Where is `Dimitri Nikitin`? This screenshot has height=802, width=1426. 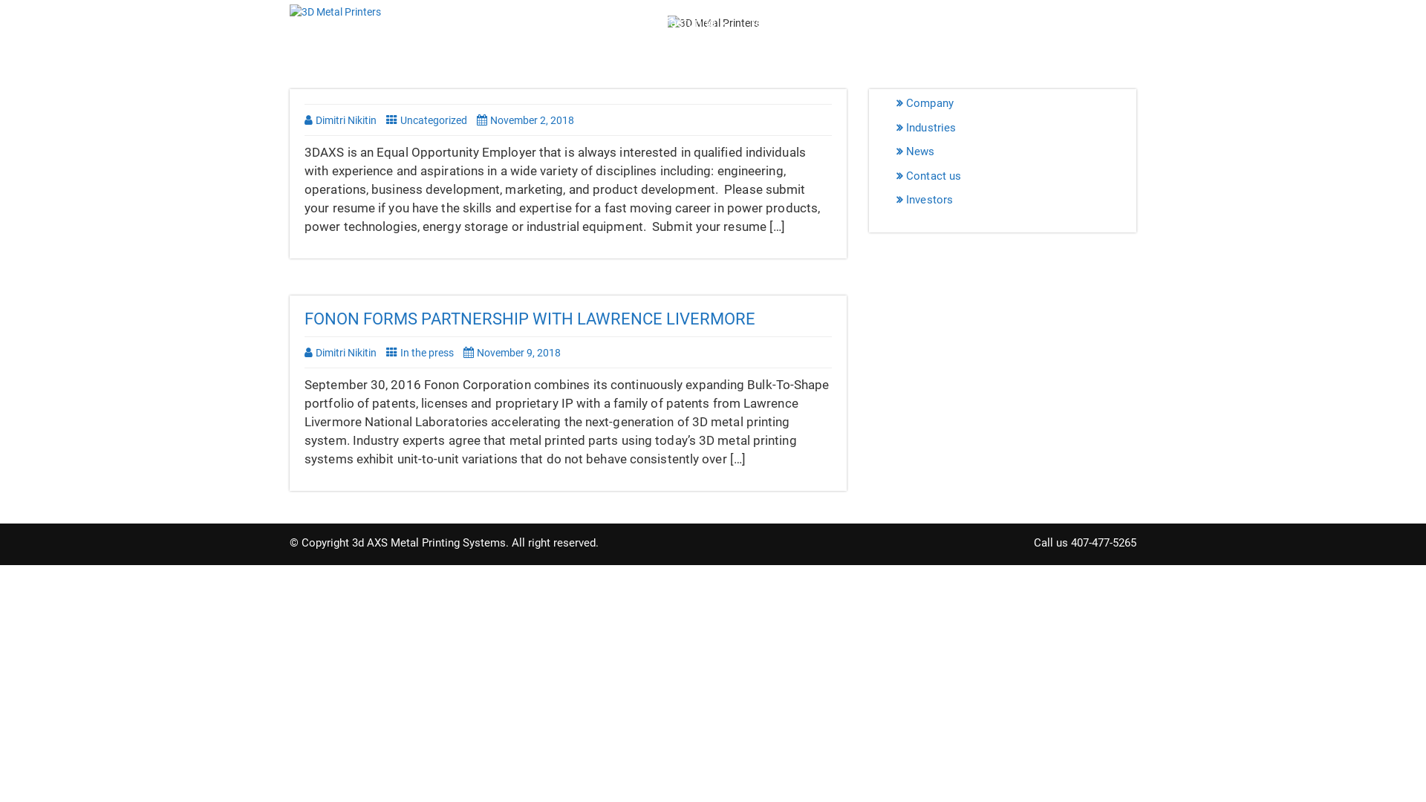 Dimitri Nikitin is located at coordinates (340, 120).